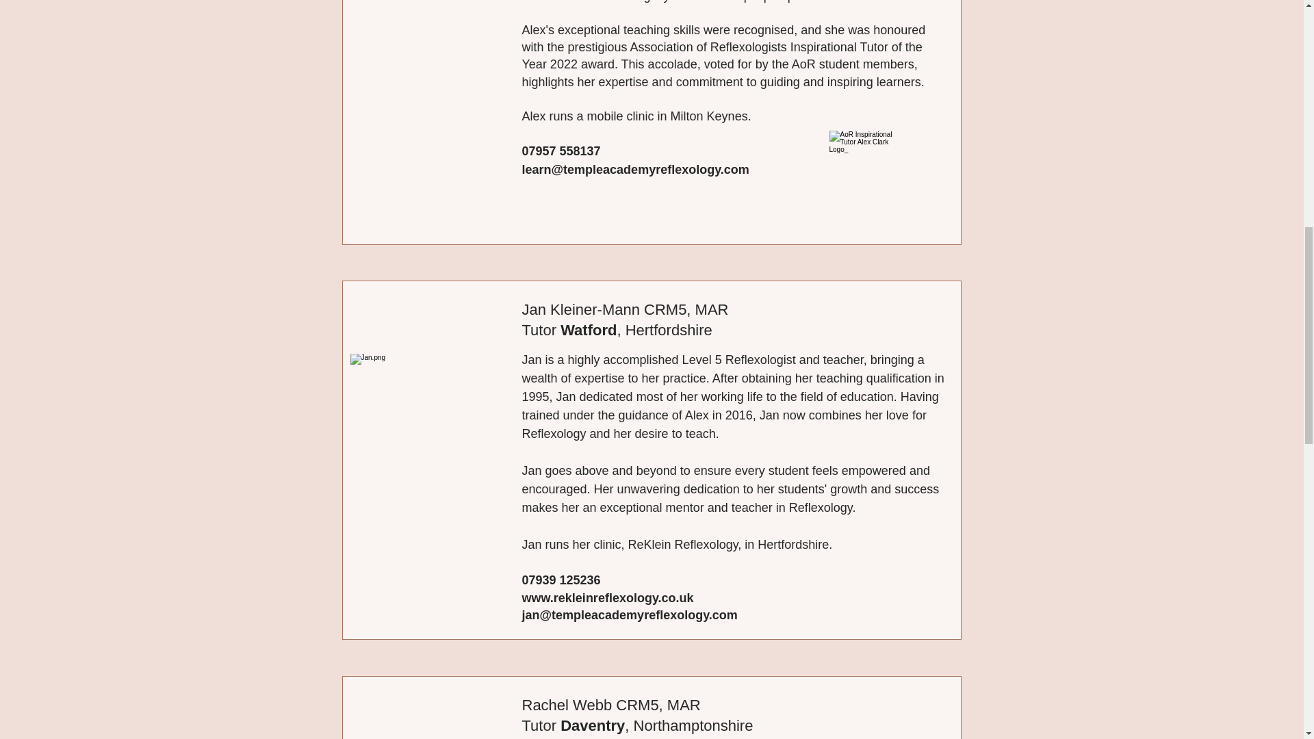 This screenshot has width=1314, height=739. Describe the element at coordinates (575, 580) in the screenshot. I see `9 125236` at that location.